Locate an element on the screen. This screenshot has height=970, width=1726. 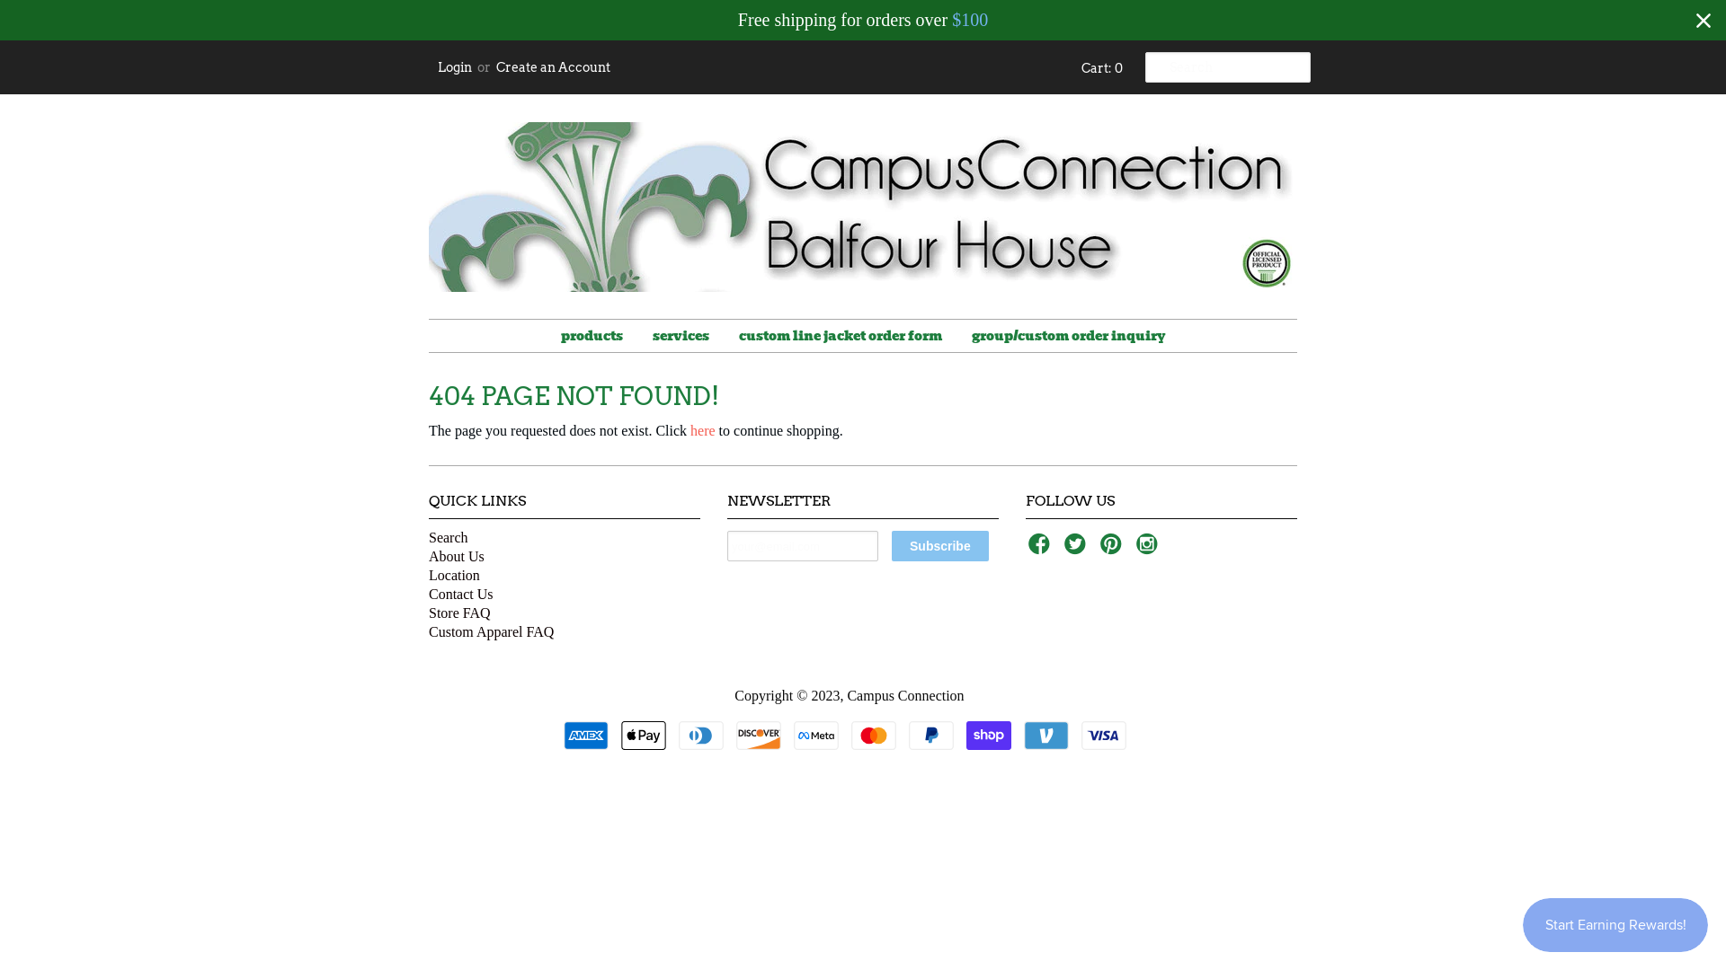
Store FAQ is located at coordinates (460, 613).